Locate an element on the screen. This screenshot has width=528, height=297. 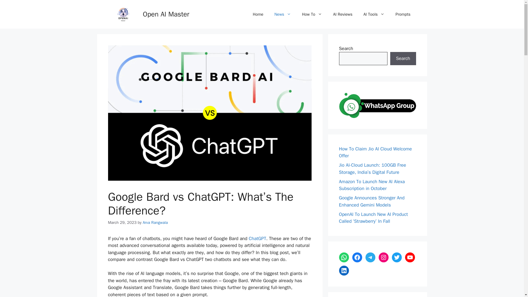
Prompts is located at coordinates (403, 14).